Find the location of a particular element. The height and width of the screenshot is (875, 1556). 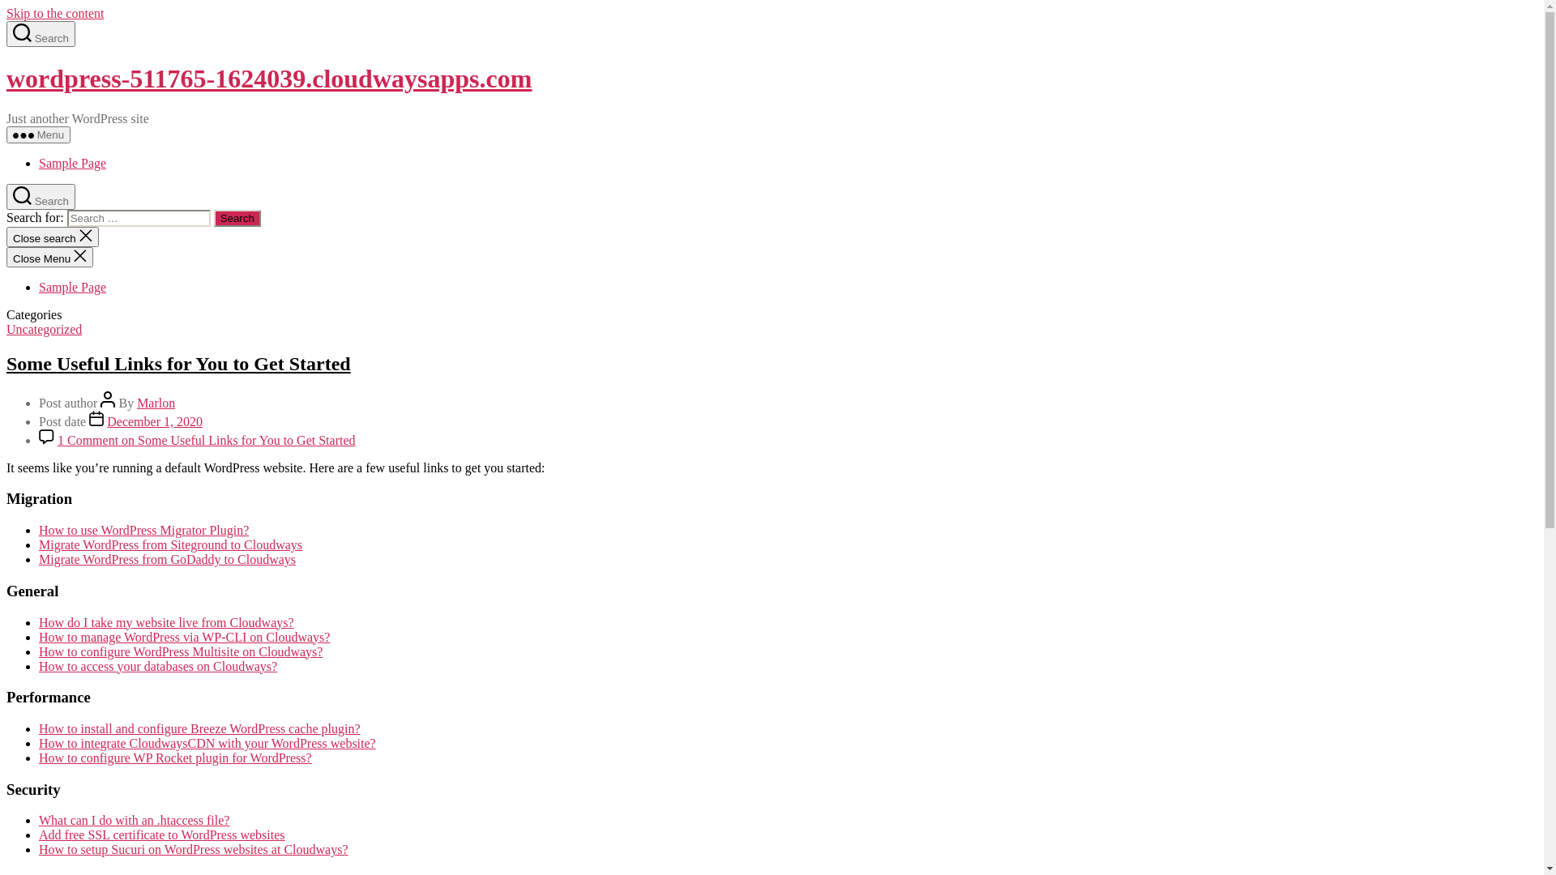

What can I do with an .htaccess file? is located at coordinates (135, 820).